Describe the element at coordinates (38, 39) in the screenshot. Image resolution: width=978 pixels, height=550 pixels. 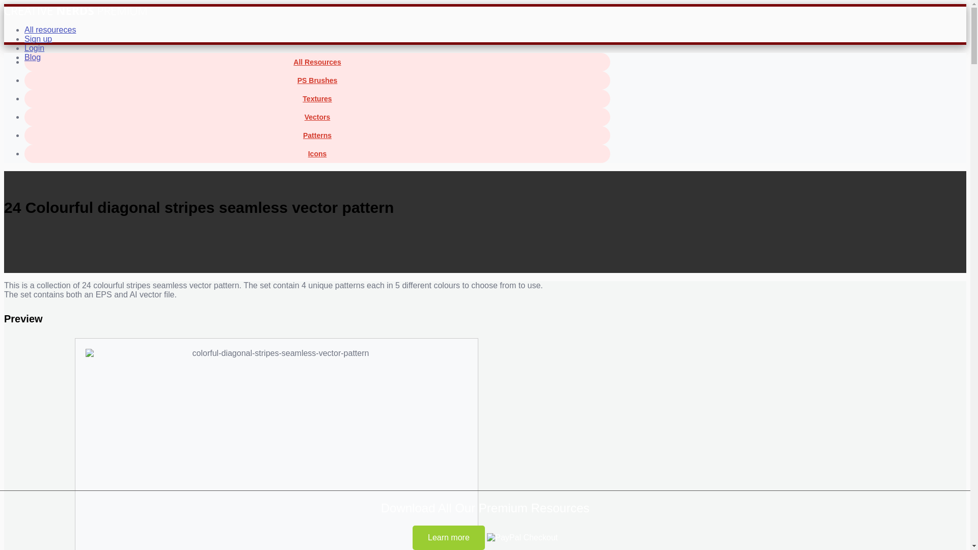
I see `Sign up` at that location.